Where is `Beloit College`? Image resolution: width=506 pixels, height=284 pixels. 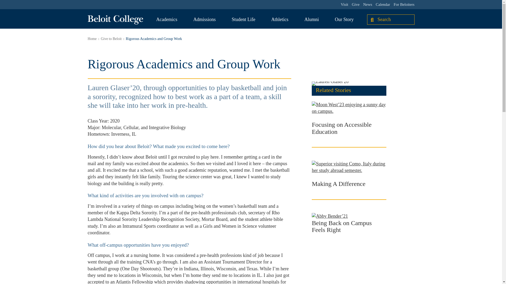
Beloit College is located at coordinates (115, 20).